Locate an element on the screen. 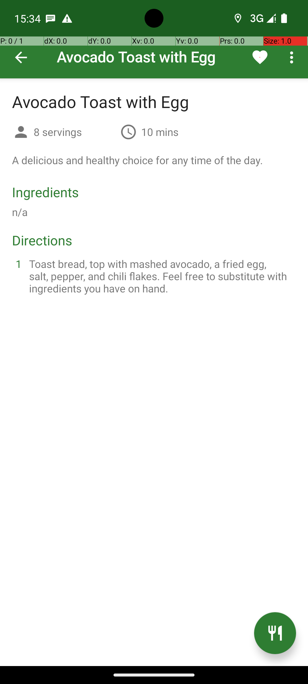  Toast bread, top with mashed avocado, a fried egg, salt, pepper, and chili flakes. Feel free to substitute with ingredients you have on hand. is located at coordinates (161, 276).